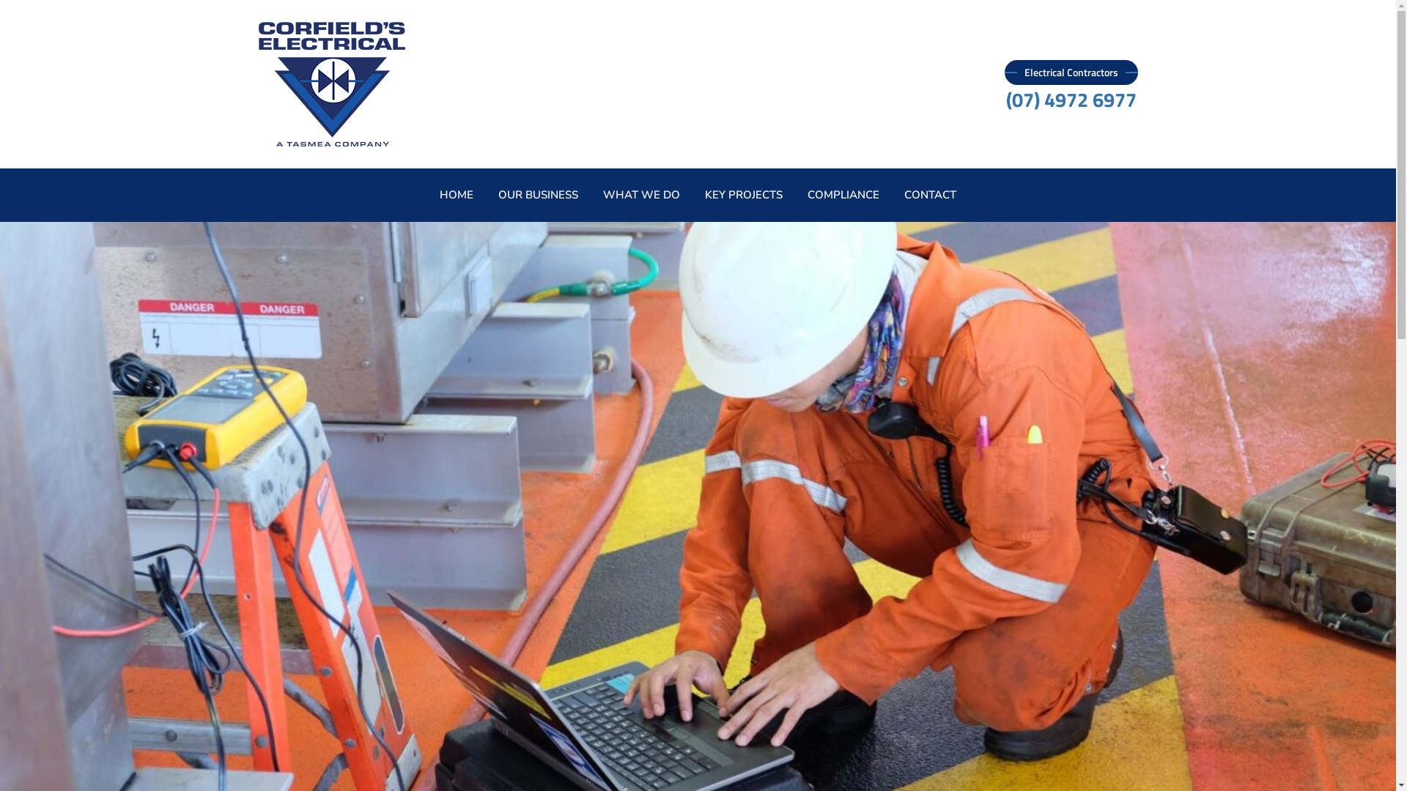  Describe the element at coordinates (538, 195) in the screenshot. I see `OUR BUSINESS` at that location.